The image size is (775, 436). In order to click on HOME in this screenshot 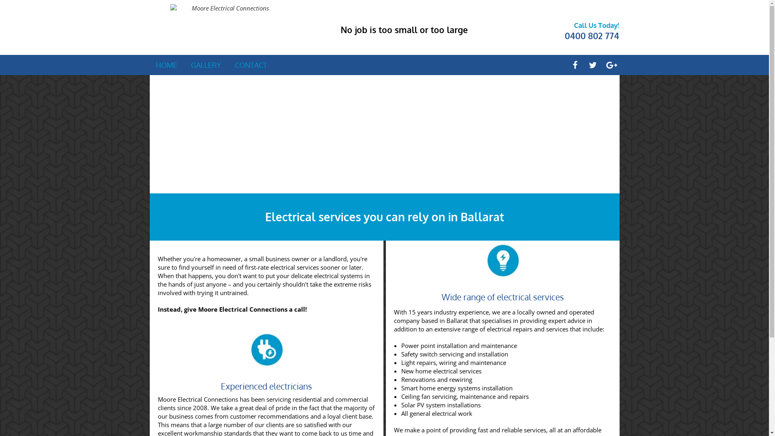, I will do `click(166, 65)`.